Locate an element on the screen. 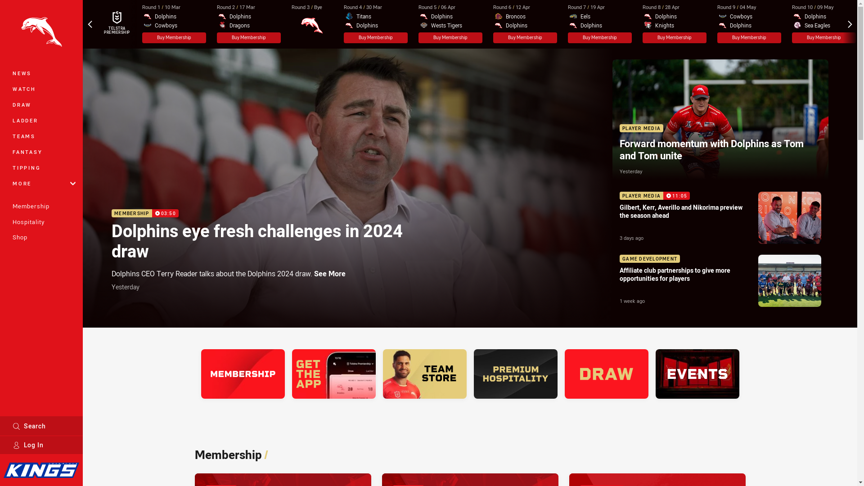  Buy Membership is located at coordinates (376, 38).